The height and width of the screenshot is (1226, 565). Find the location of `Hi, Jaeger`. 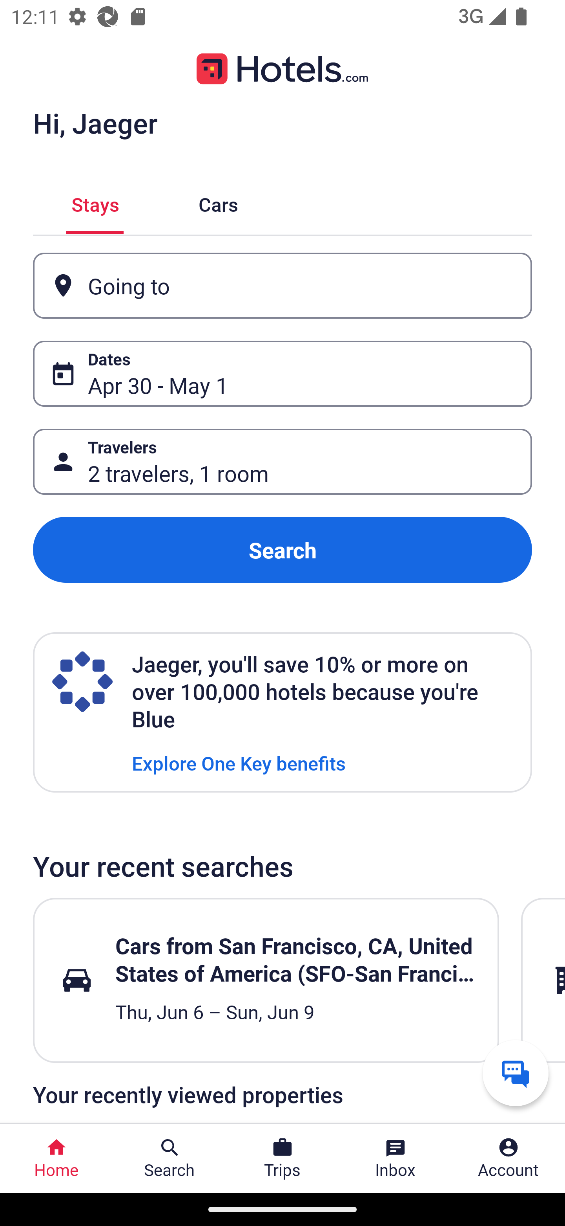

Hi, Jaeger is located at coordinates (95, 123).